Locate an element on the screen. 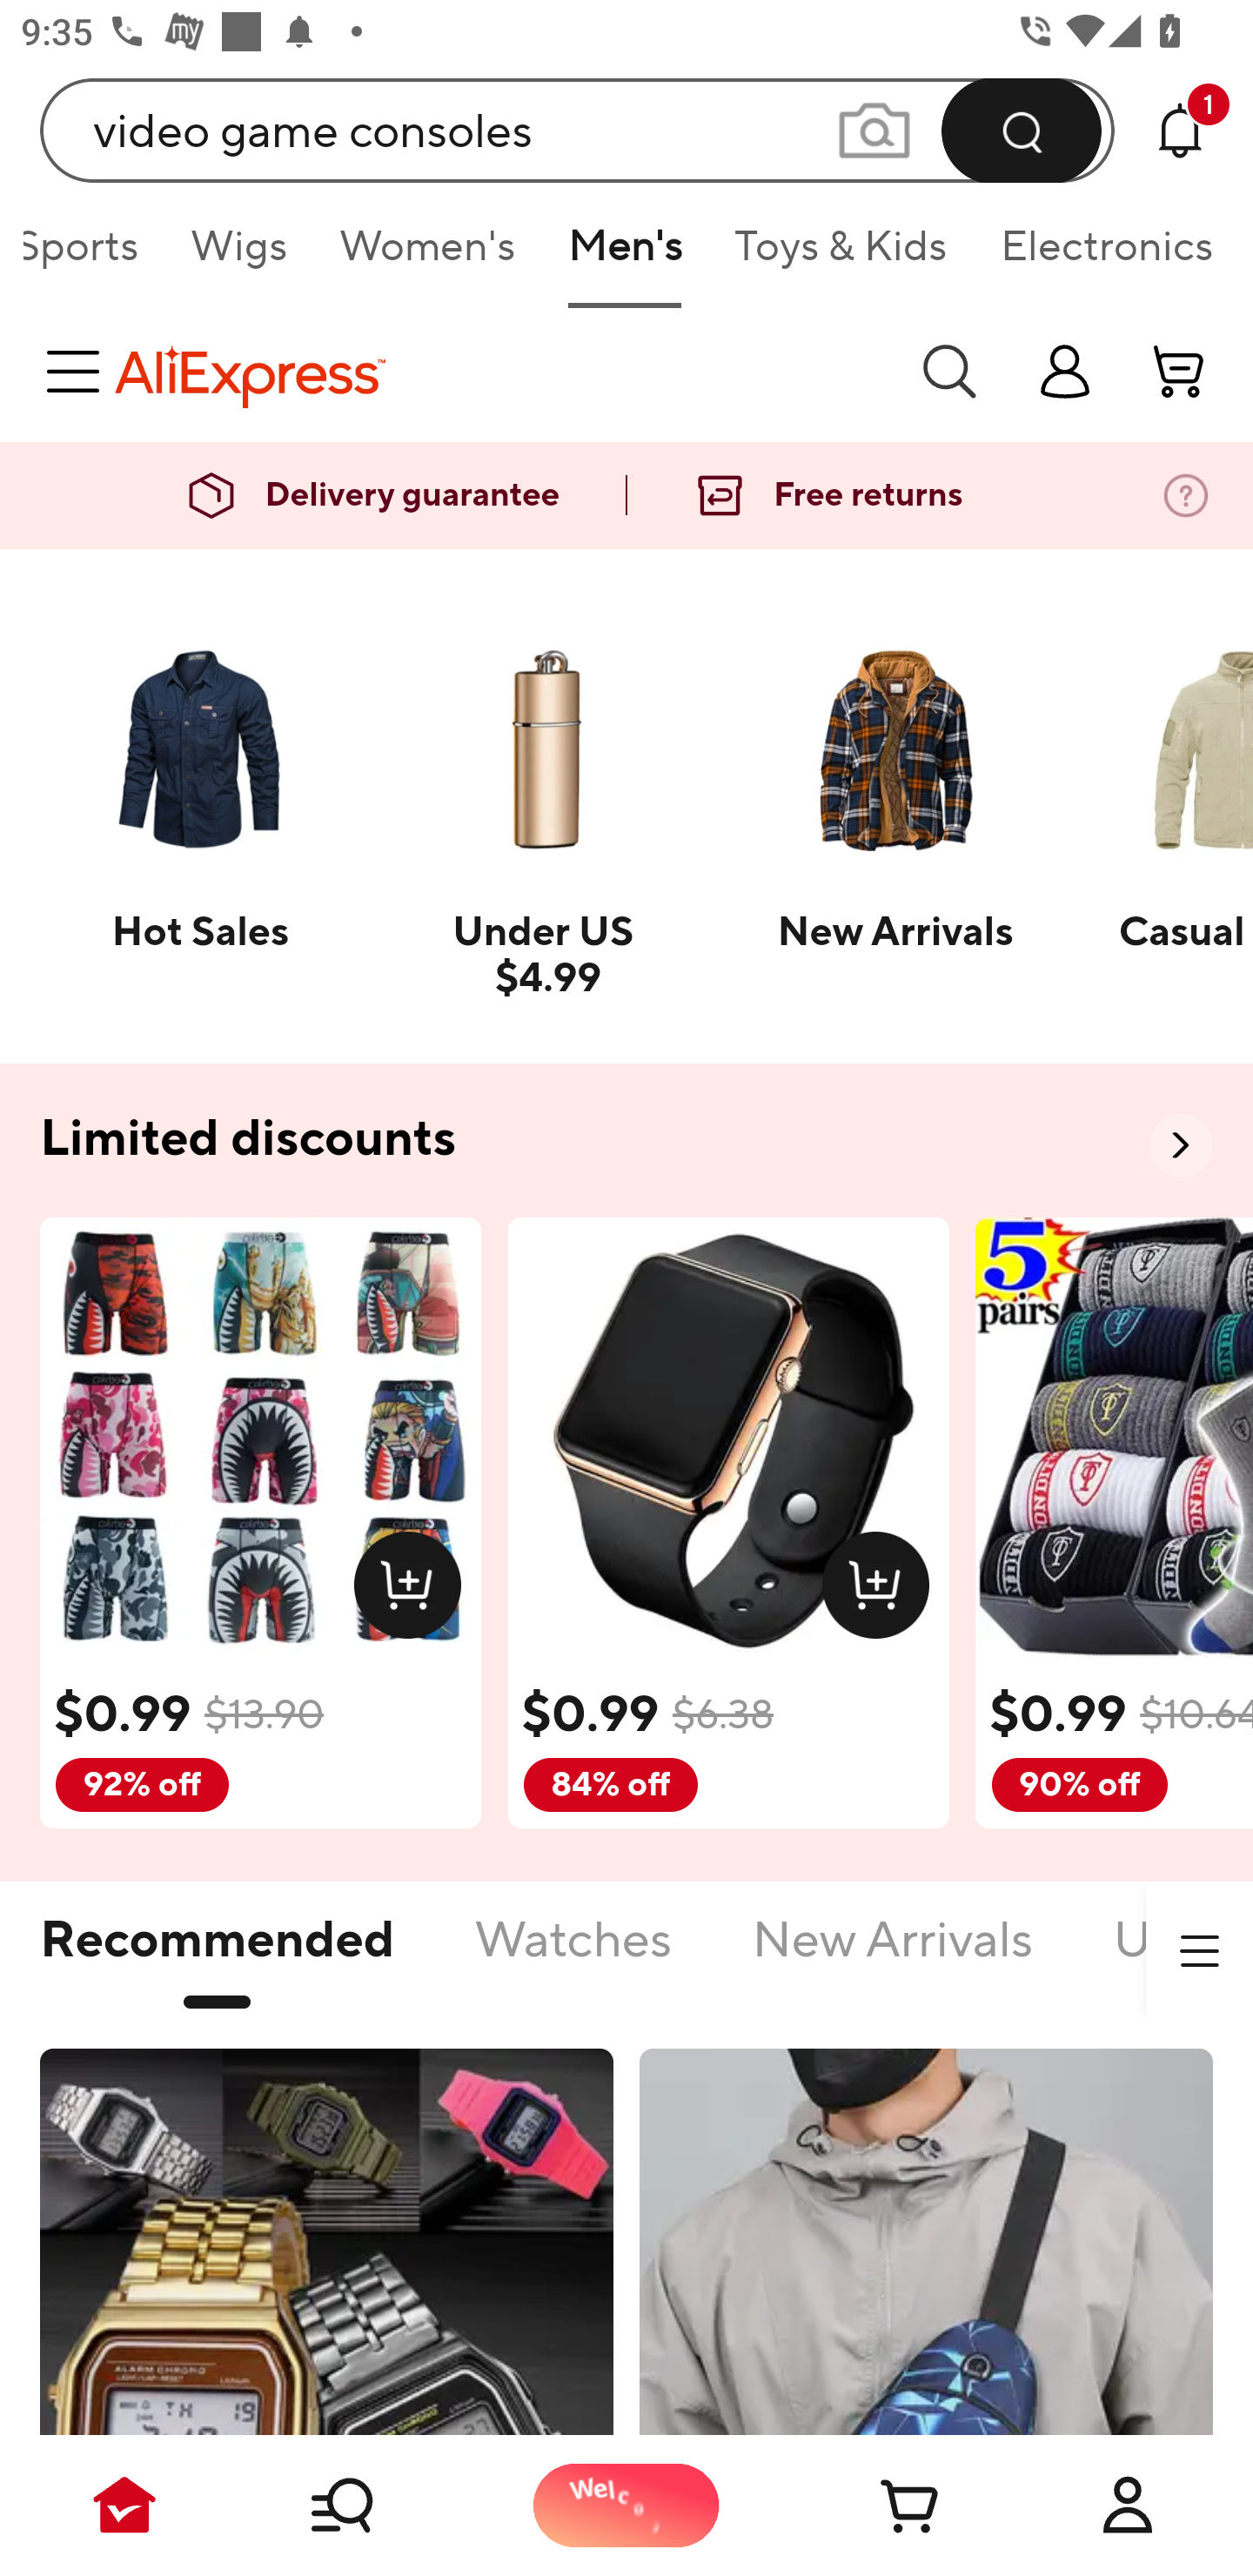  Account is located at coordinates (1128, 2505).